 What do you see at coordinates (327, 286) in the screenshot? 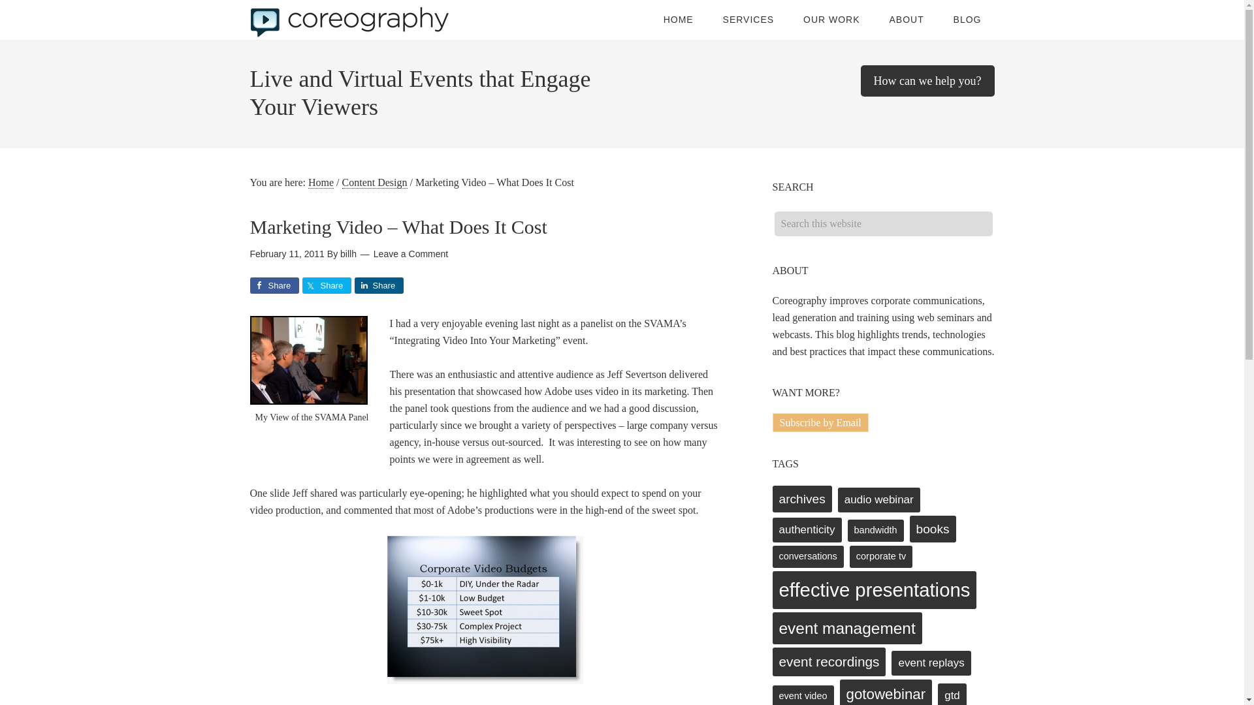
I see `Share` at bounding box center [327, 286].